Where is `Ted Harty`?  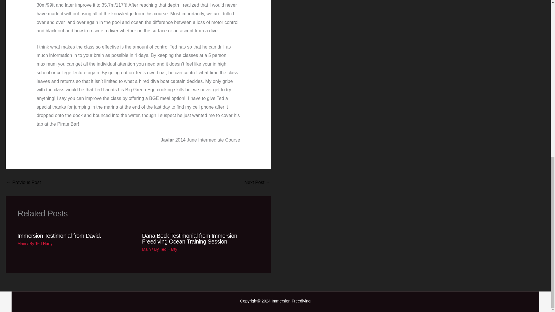
Ted Harty is located at coordinates (168, 249).